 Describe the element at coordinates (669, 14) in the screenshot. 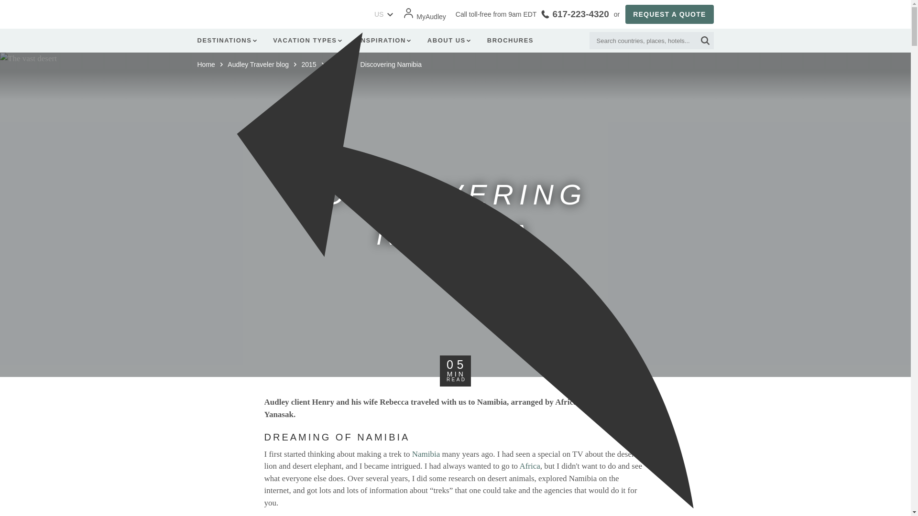

I see `REQUEST A QUOTE` at that location.